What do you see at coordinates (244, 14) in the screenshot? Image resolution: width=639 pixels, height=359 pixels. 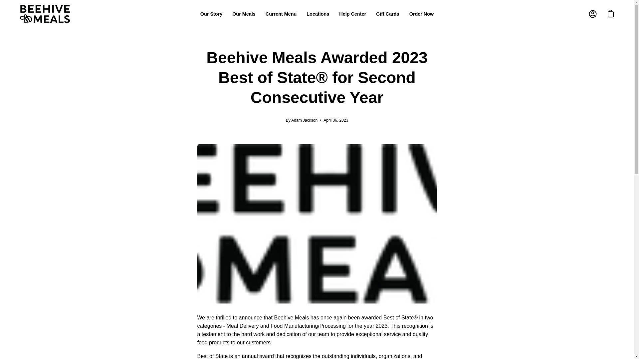 I see `Our Meals` at bounding box center [244, 14].